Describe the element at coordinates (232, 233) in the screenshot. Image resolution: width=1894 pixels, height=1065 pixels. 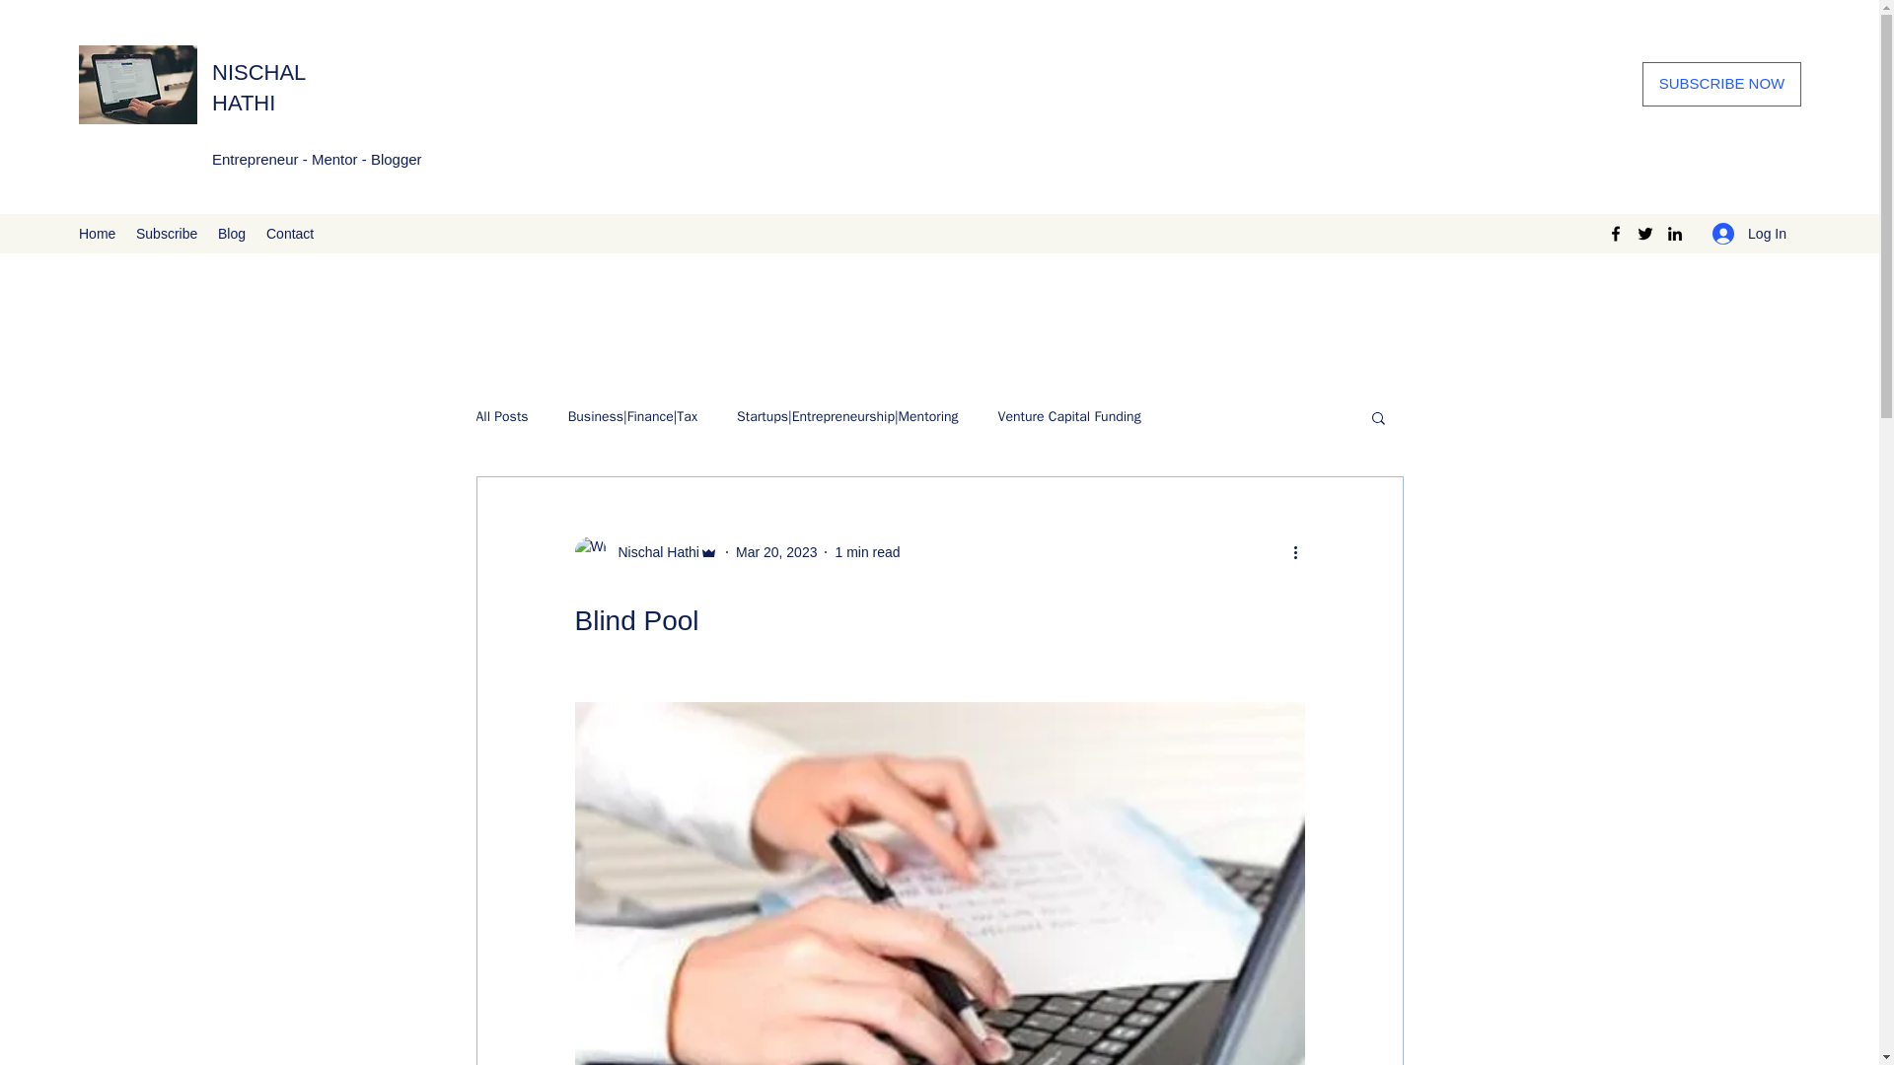
I see `Blog` at that location.